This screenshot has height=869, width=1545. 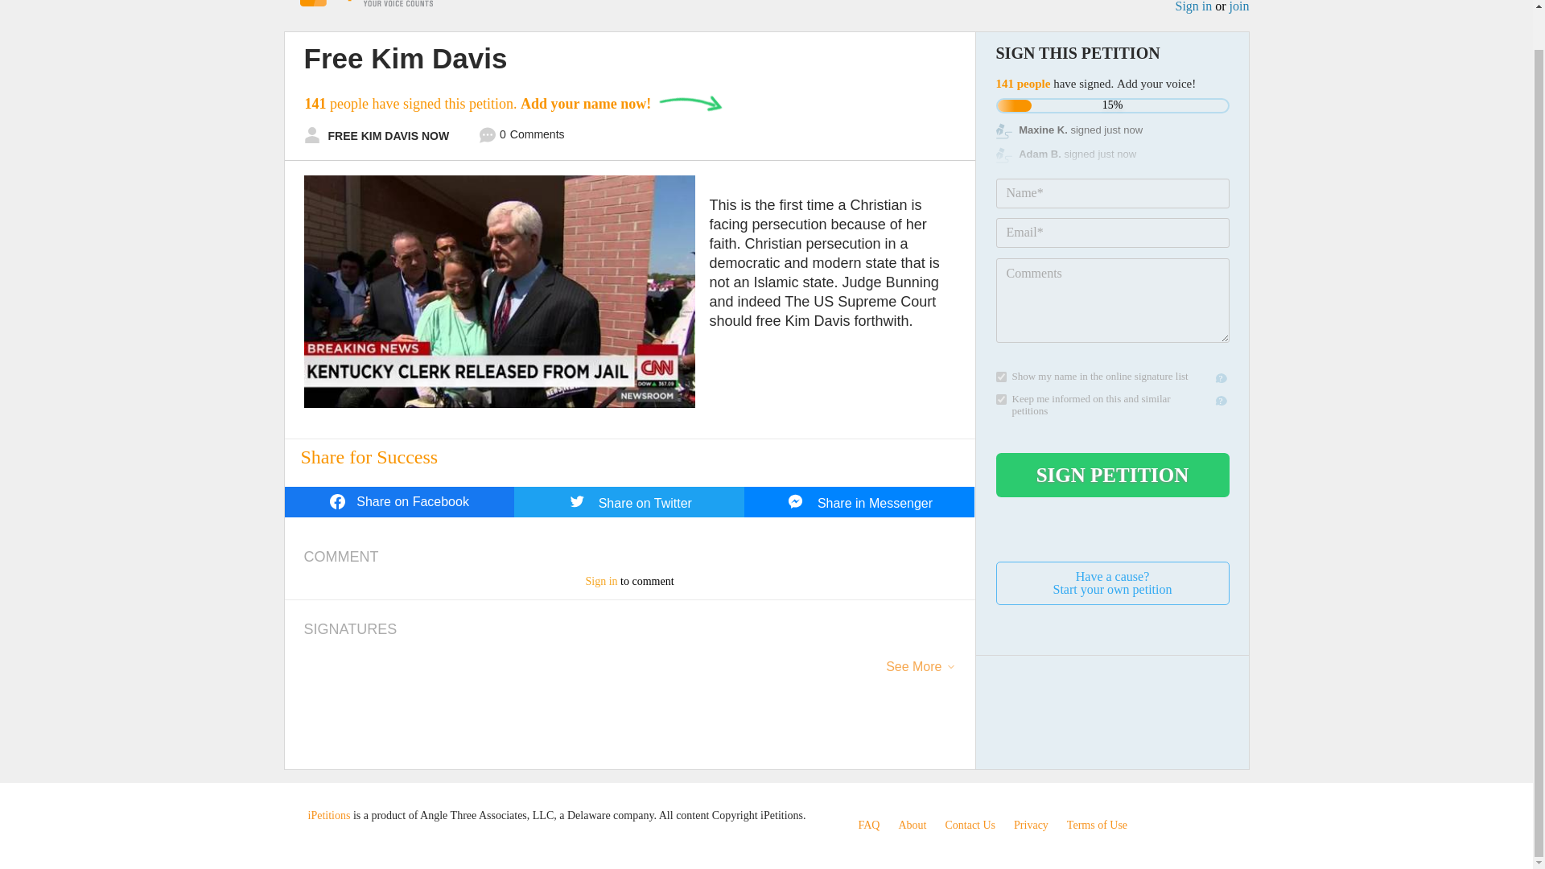 What do you see at coordinates (1193, 6) in the screenshot?
I see `Sign in` at bounding box center [1193, 6].